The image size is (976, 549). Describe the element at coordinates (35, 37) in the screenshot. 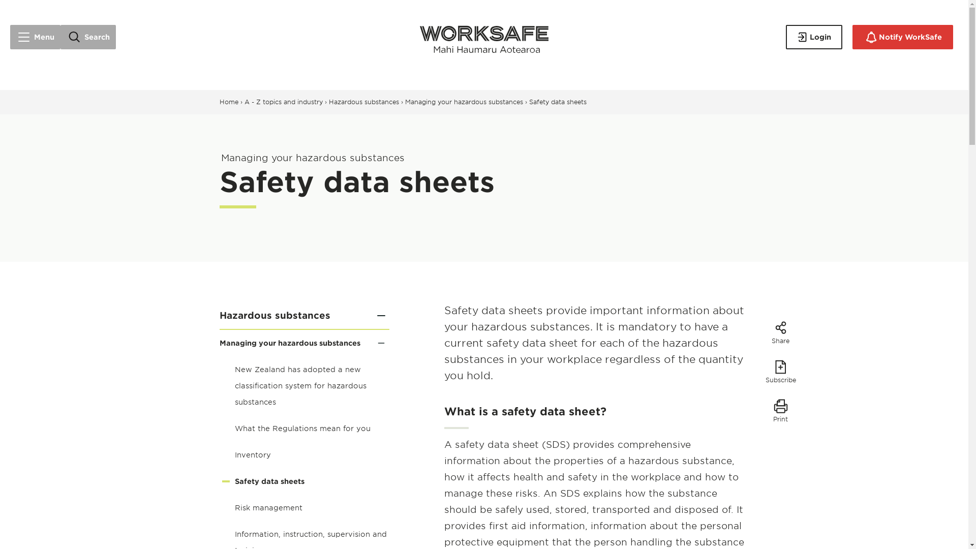

I see `Menu` at that location.